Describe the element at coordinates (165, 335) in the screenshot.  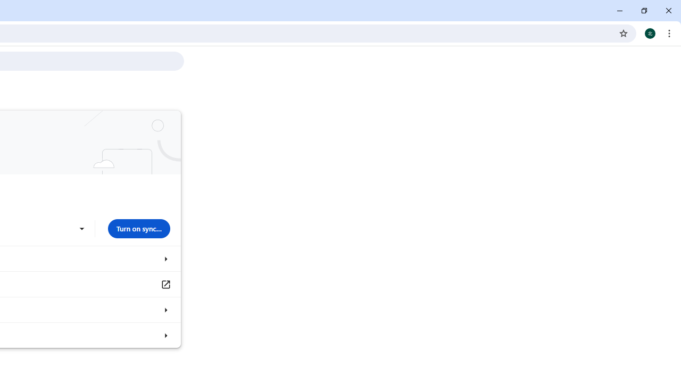
I see `Import bookmarks and settings` at that location.